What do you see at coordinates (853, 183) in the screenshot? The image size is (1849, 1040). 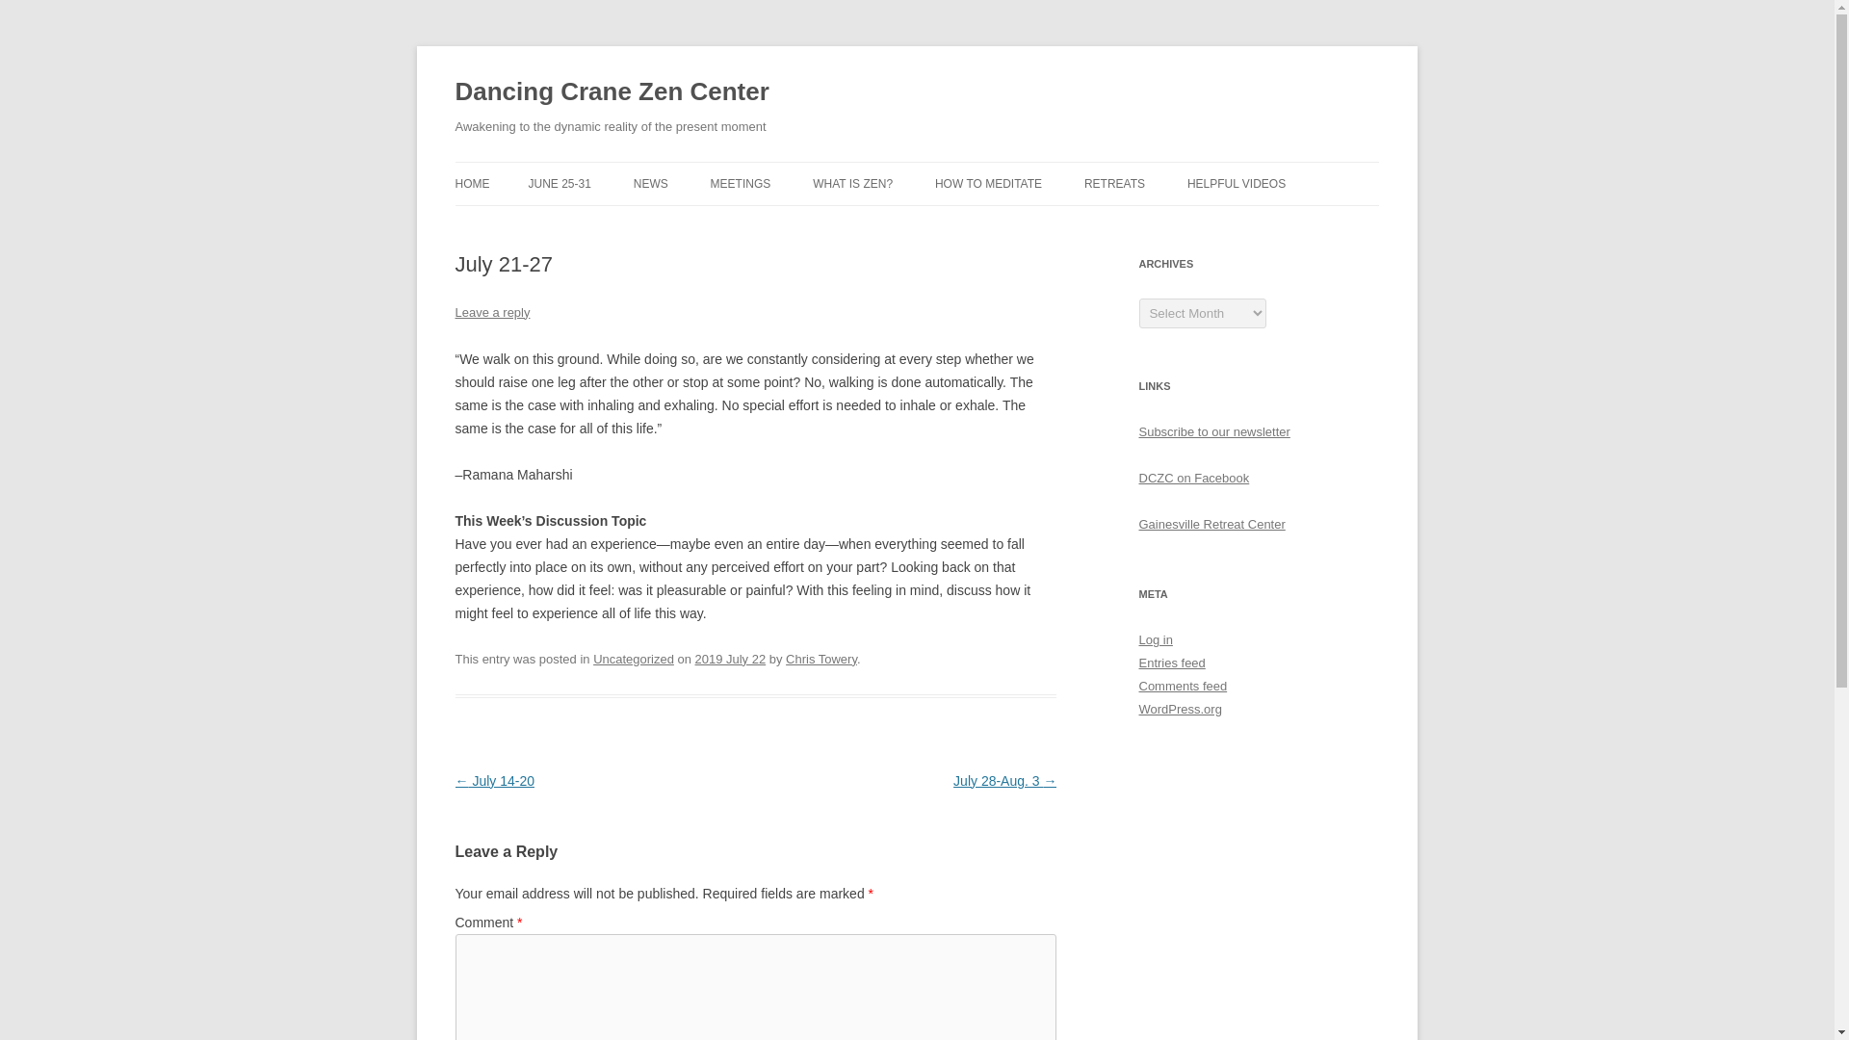 I see `WHAT IS ZEN?` at bounding box center [853, 183].